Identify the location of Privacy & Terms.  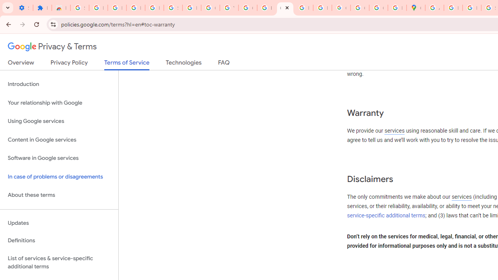
(52, 47).